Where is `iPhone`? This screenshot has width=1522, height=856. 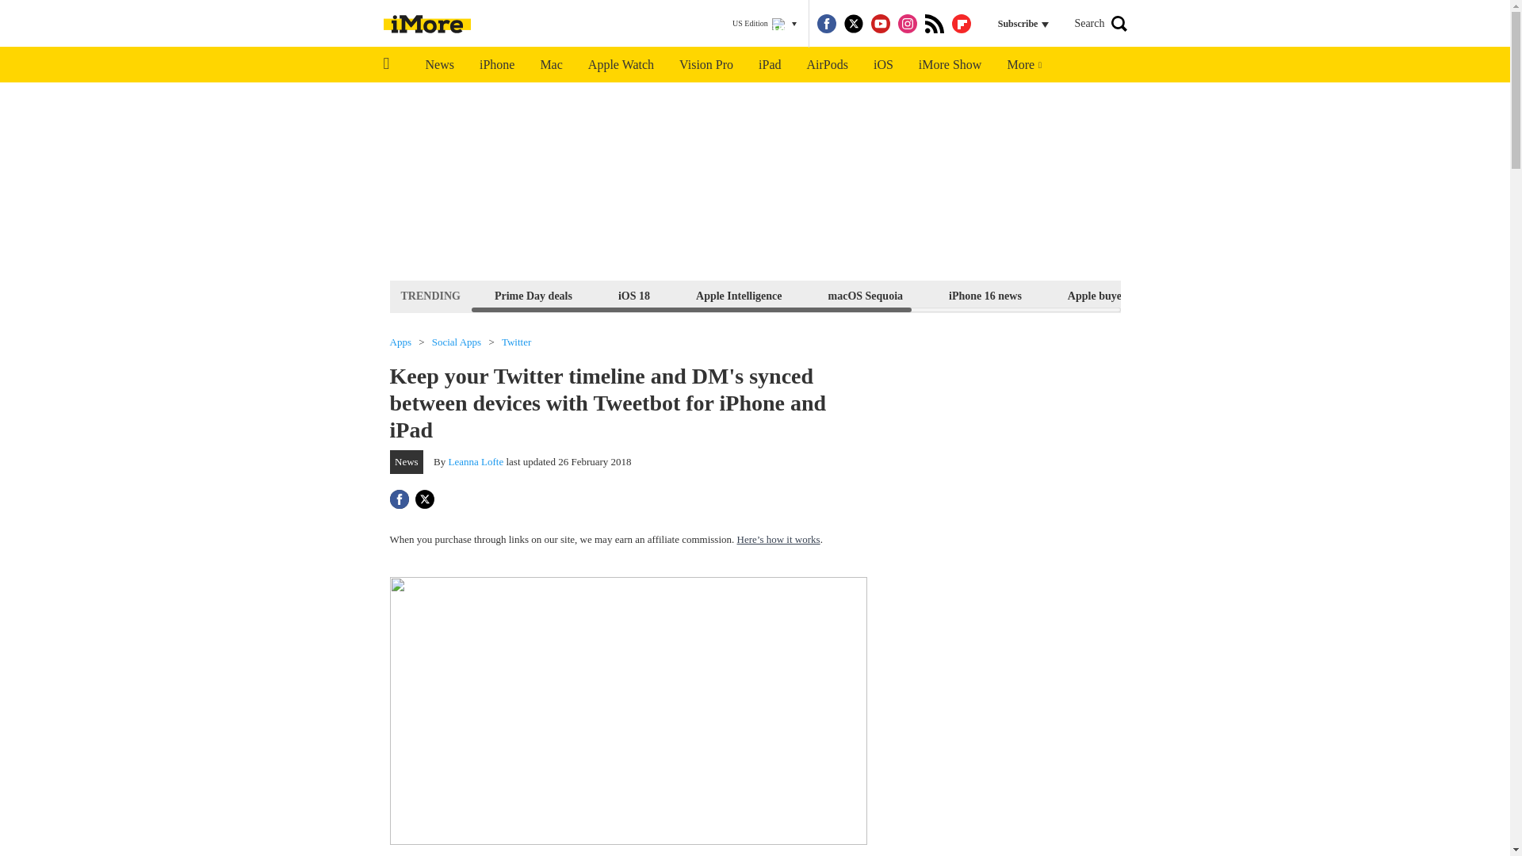 iPhone is located at coordinates (496, 65).